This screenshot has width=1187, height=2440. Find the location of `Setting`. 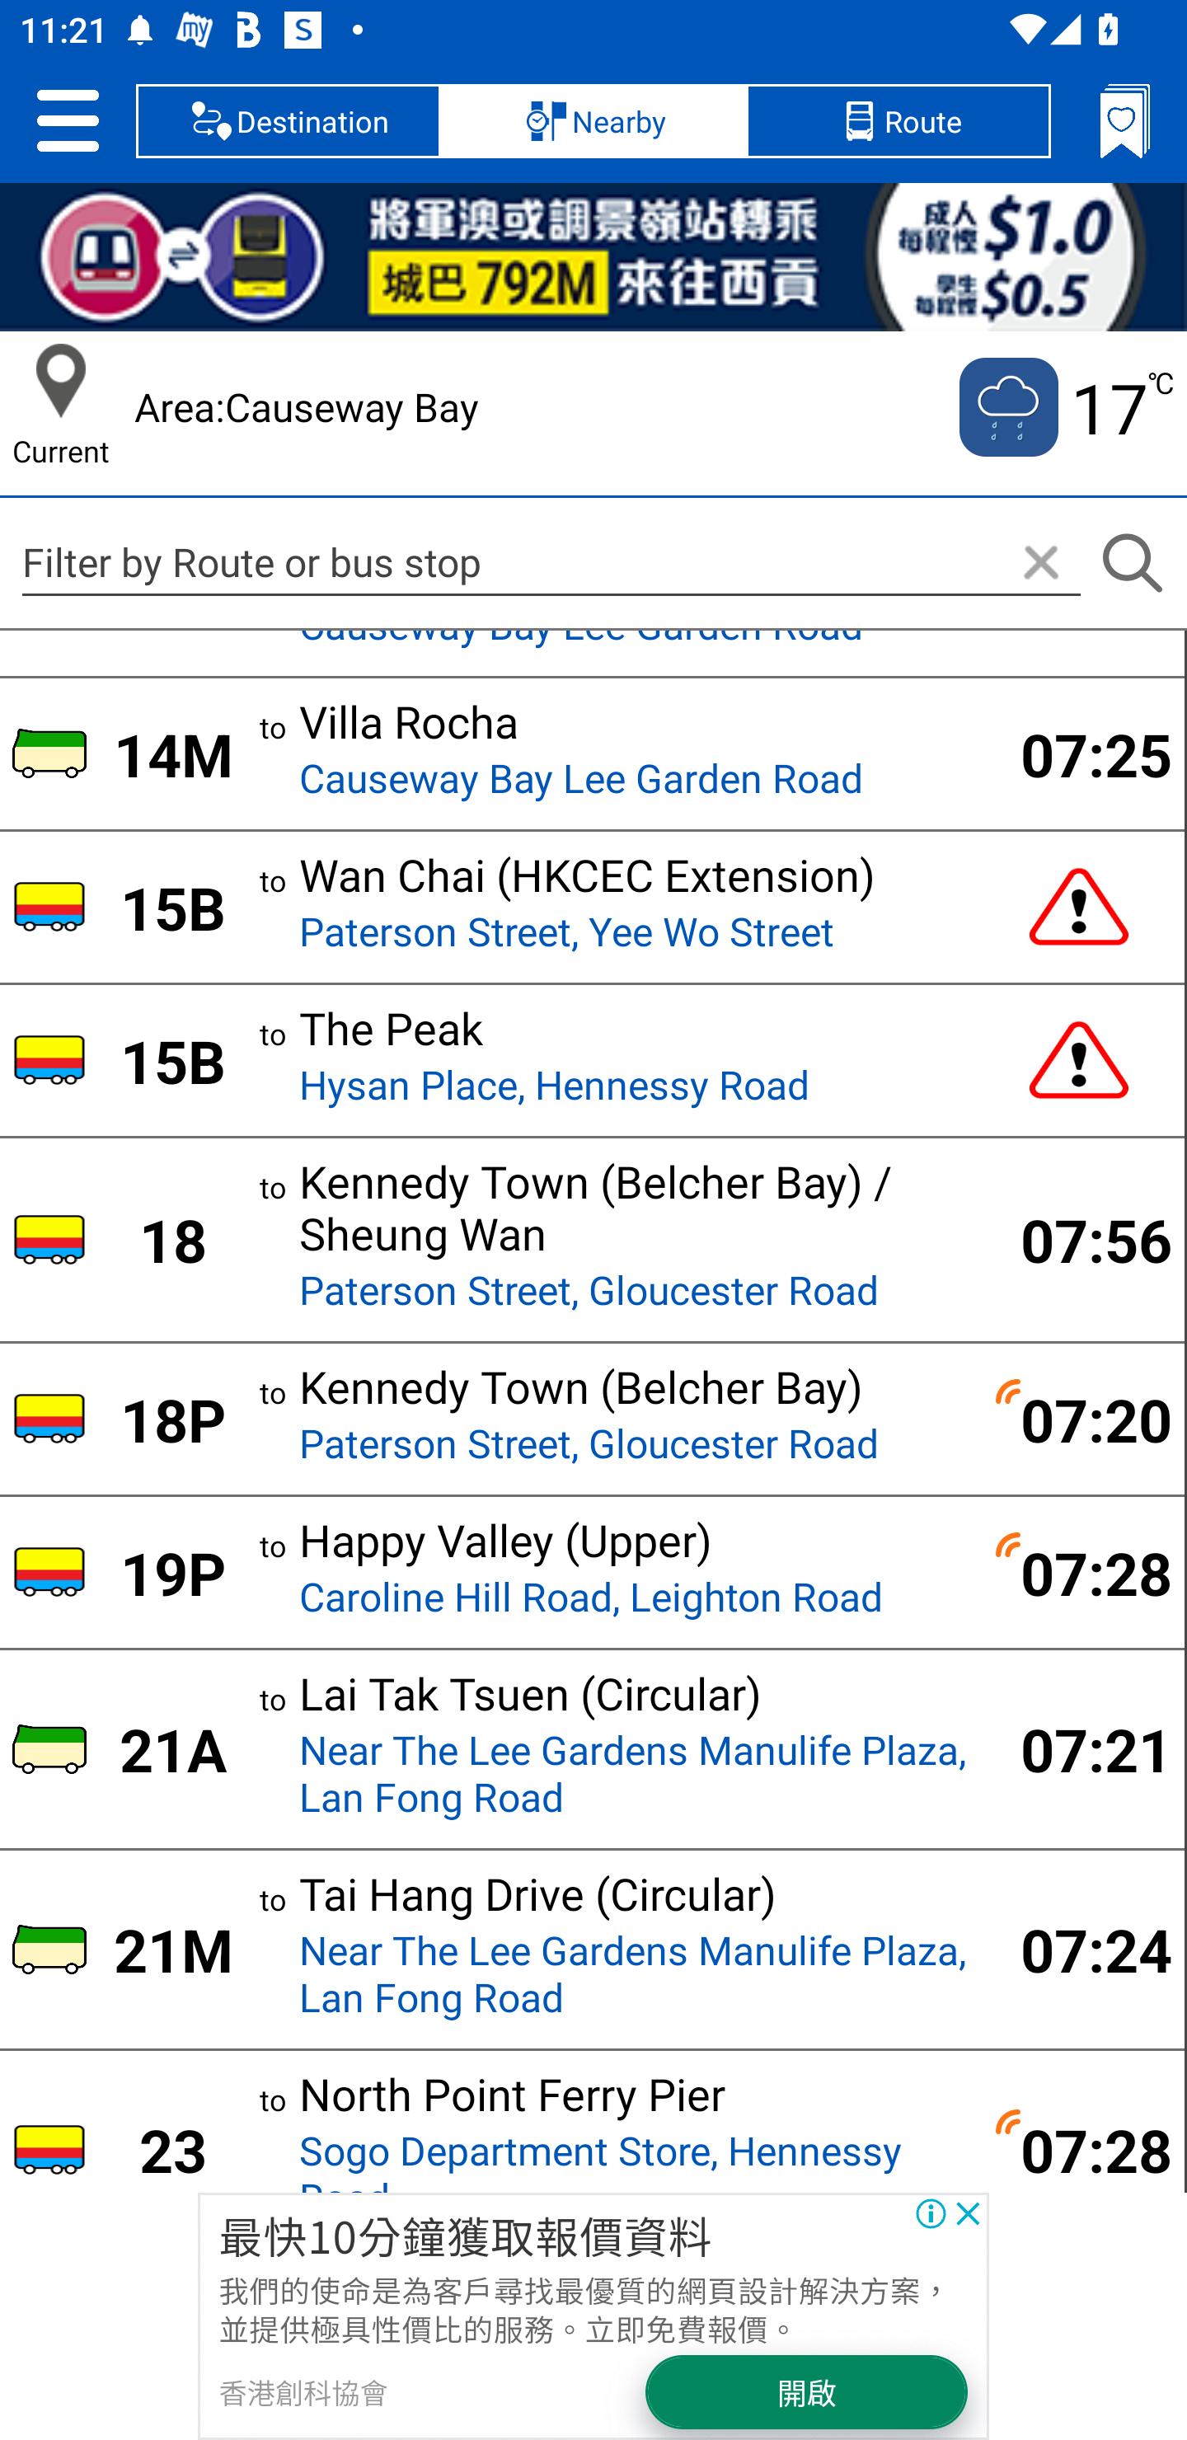

Setting is located at coordinates (68, 120).